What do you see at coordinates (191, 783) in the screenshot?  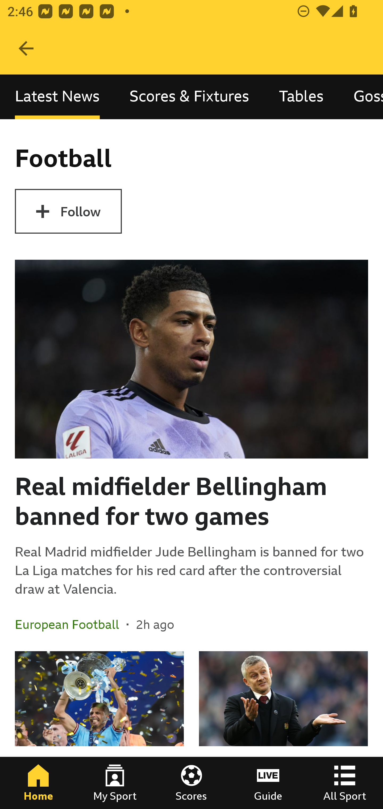 I see `Scores` at bounding box center [191, 783].